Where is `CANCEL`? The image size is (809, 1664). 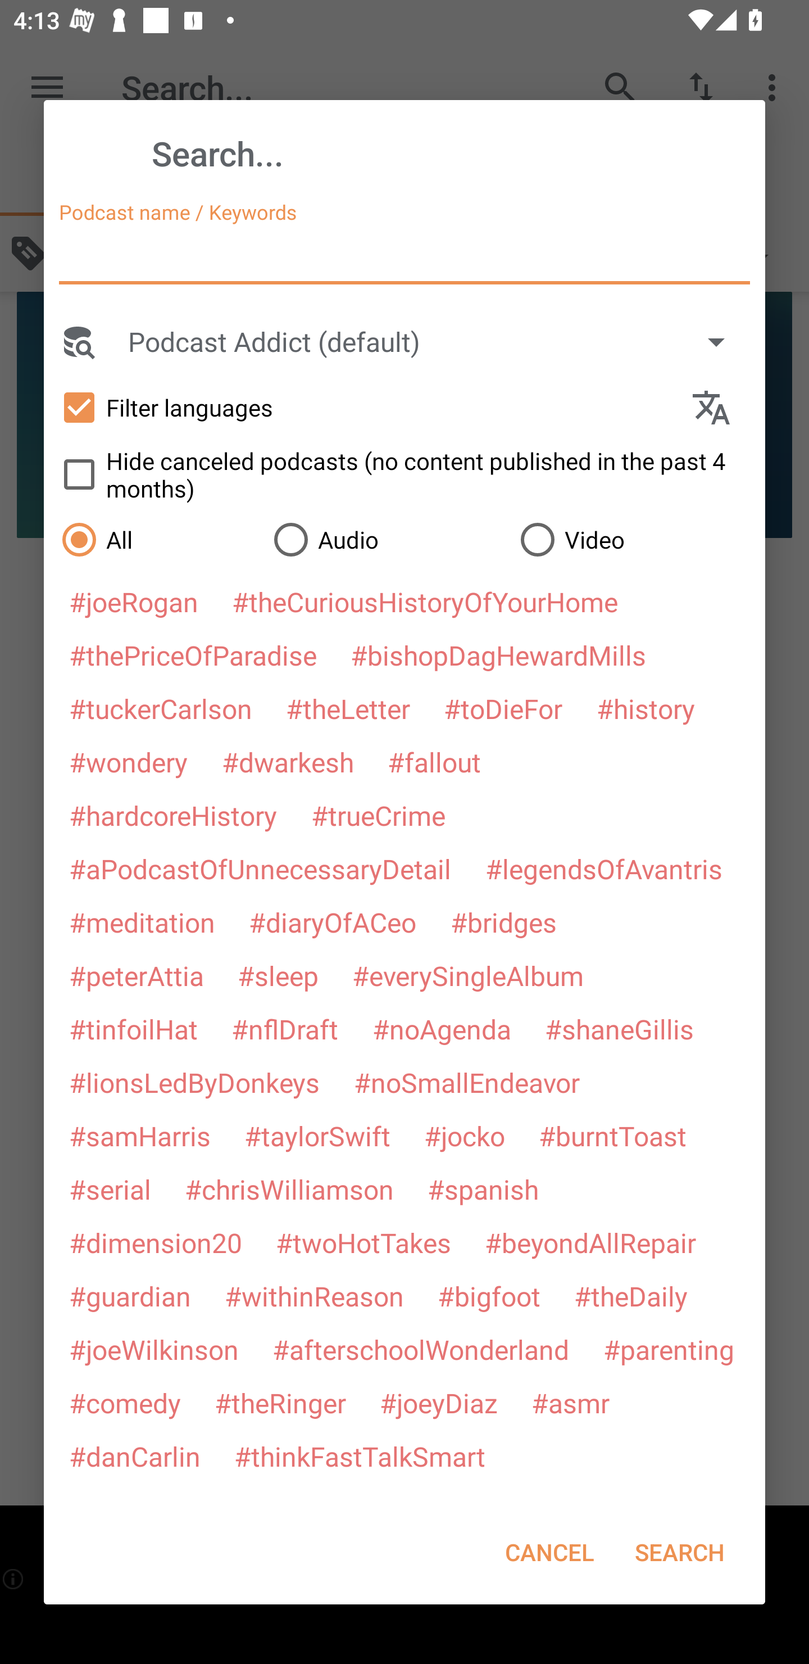
CANCEL is located at coordinates (549, 1552).